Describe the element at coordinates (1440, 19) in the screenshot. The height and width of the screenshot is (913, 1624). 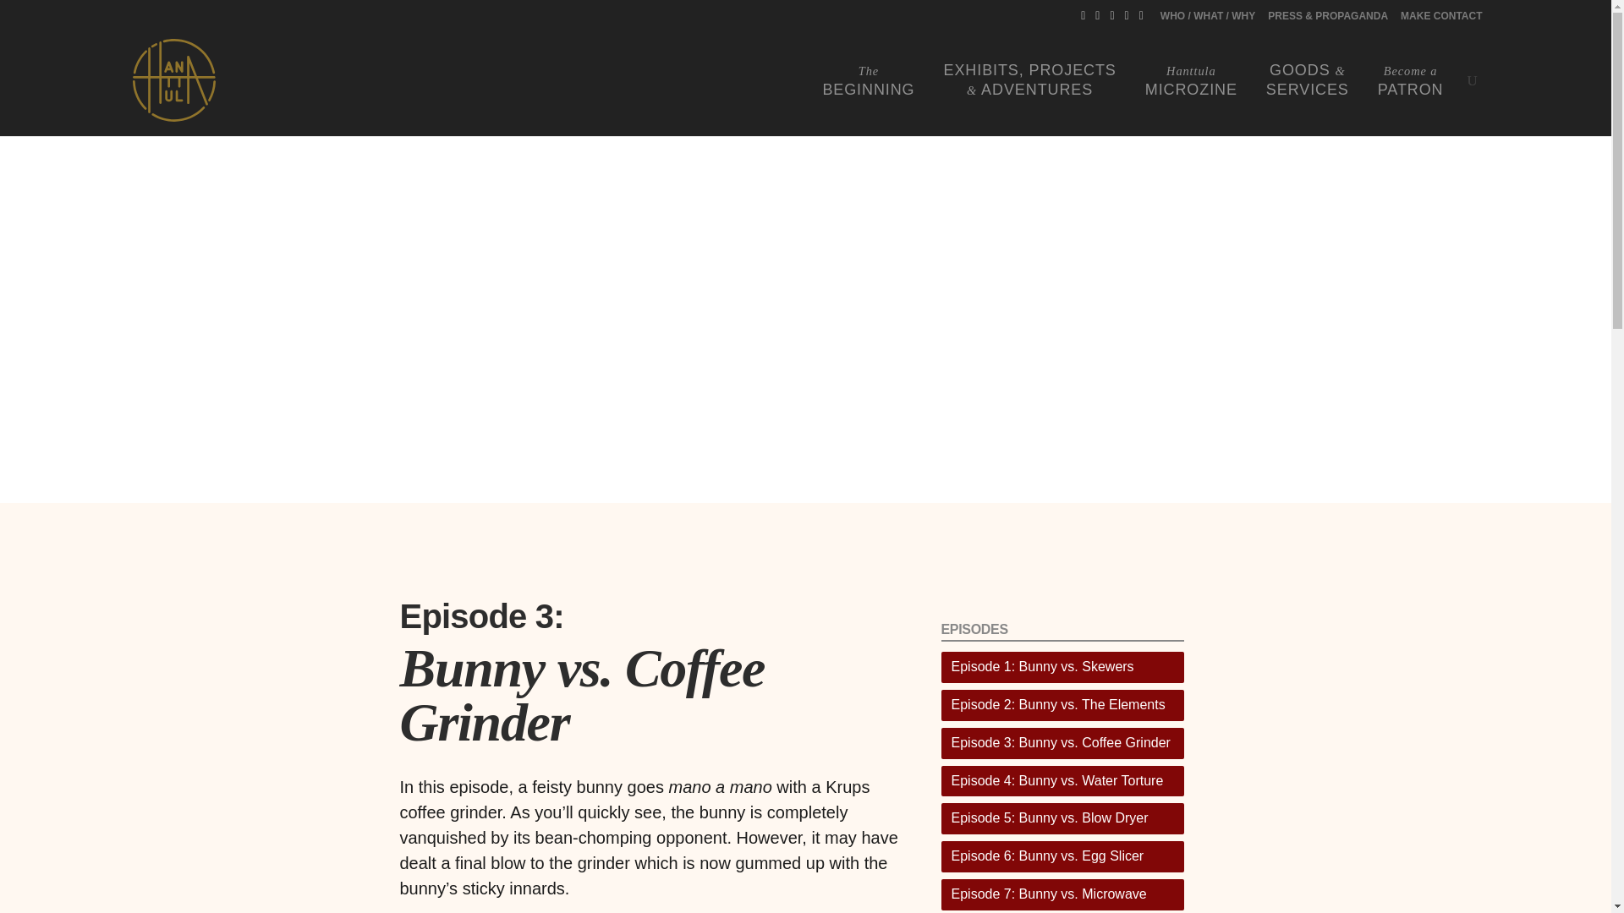
I see `Episode 4: Bunny vs. Water Torture` at that location.